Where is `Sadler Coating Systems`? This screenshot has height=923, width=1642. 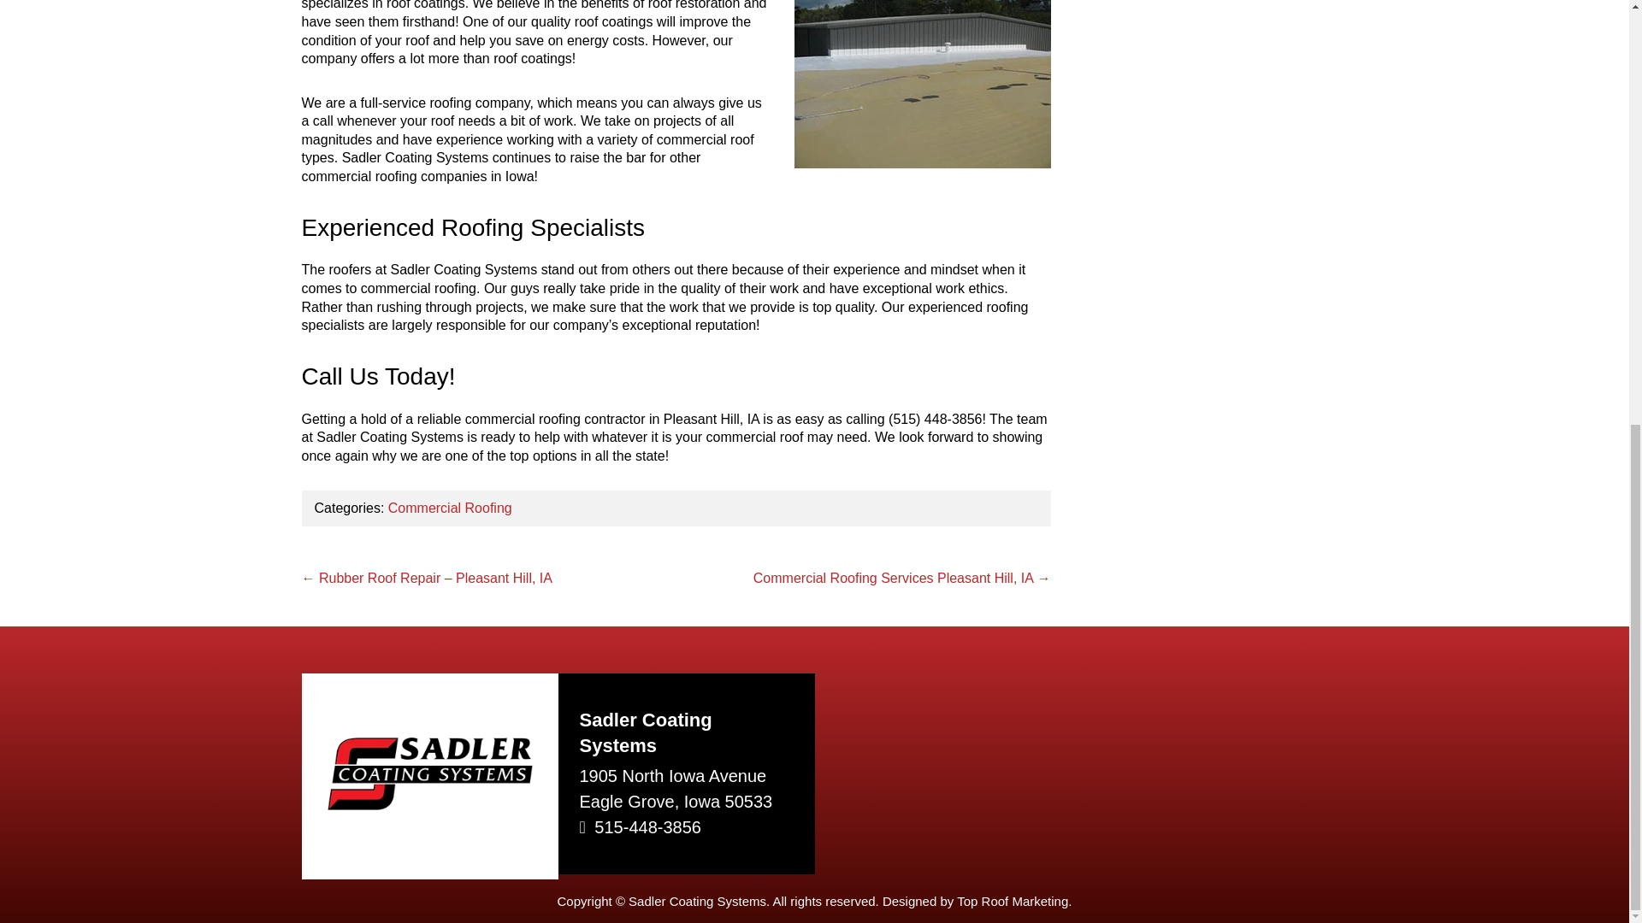
Sadler Coating Systems is located at coordinates (429, 805).